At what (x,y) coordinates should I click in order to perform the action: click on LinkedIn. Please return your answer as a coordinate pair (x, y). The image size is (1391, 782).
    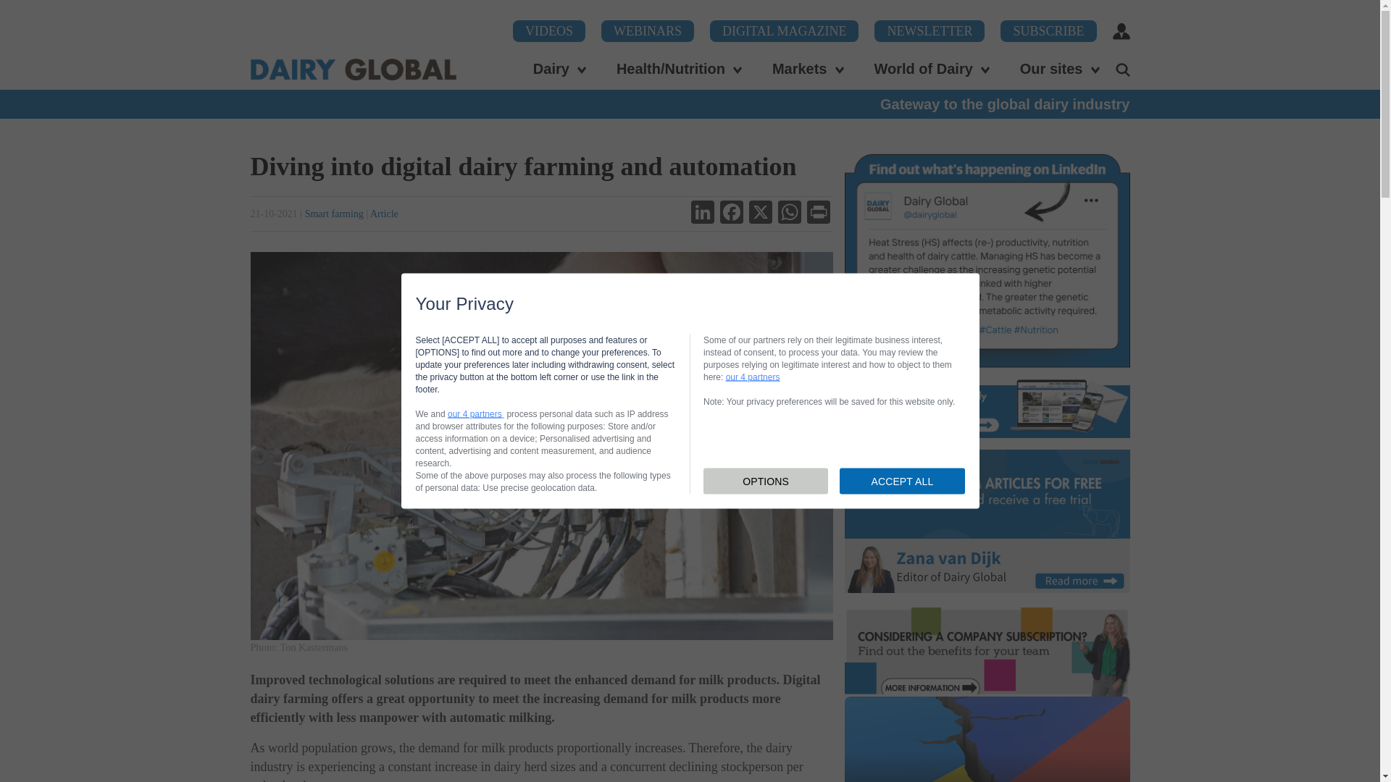
    Looking at the image, I should click on (703, 214).